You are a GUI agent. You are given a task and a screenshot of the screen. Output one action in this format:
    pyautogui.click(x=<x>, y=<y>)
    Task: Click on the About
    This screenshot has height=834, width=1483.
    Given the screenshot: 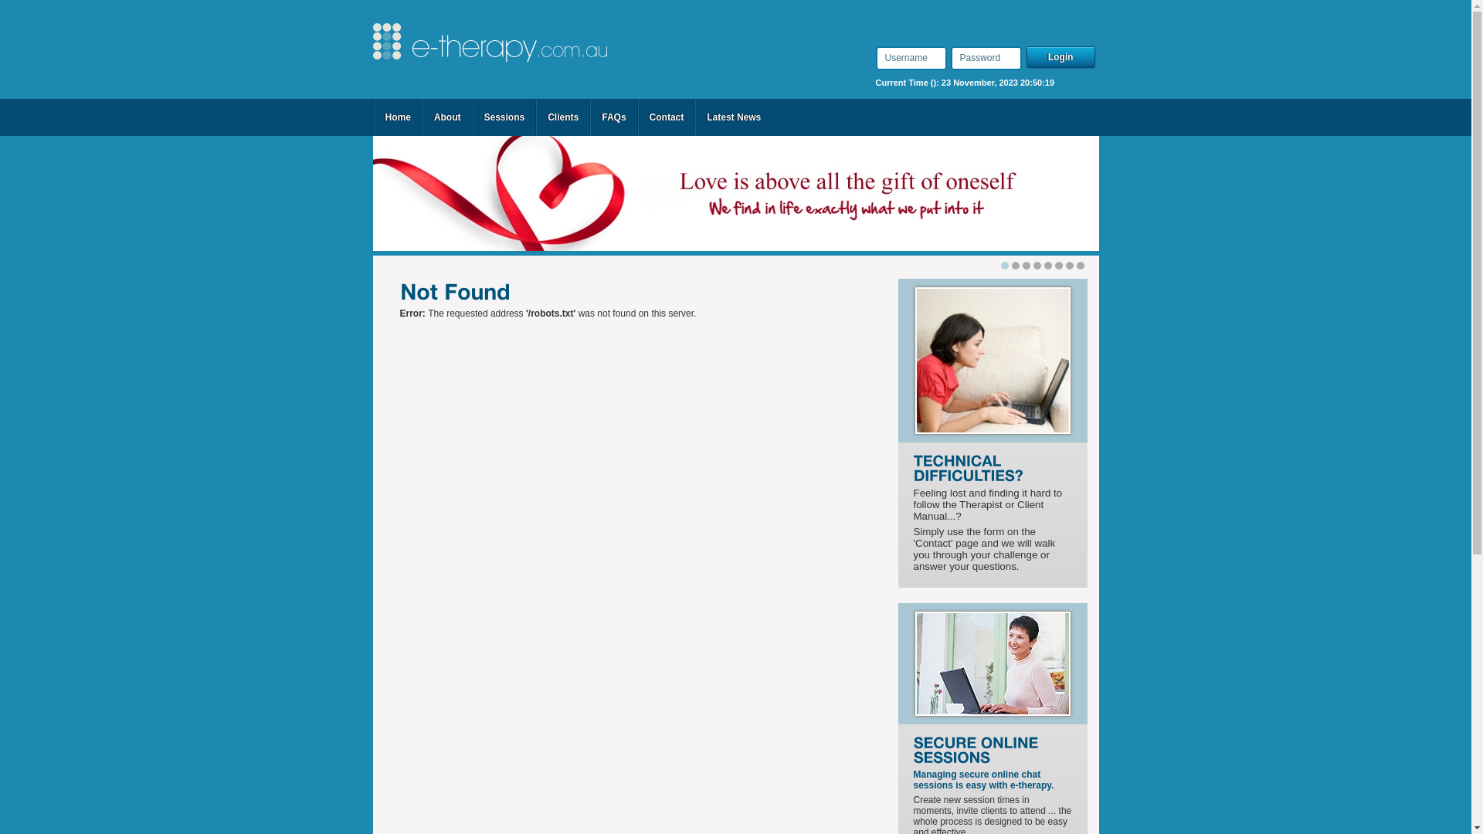 What is the action you would take?
    pyautogui.click(x=448, y=117)
    